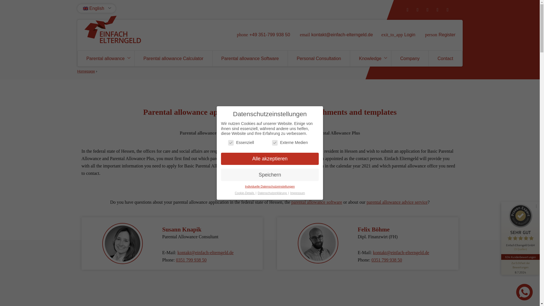 This screenshot has height=306, width=544. I want to click on Register, so click(447, 35).